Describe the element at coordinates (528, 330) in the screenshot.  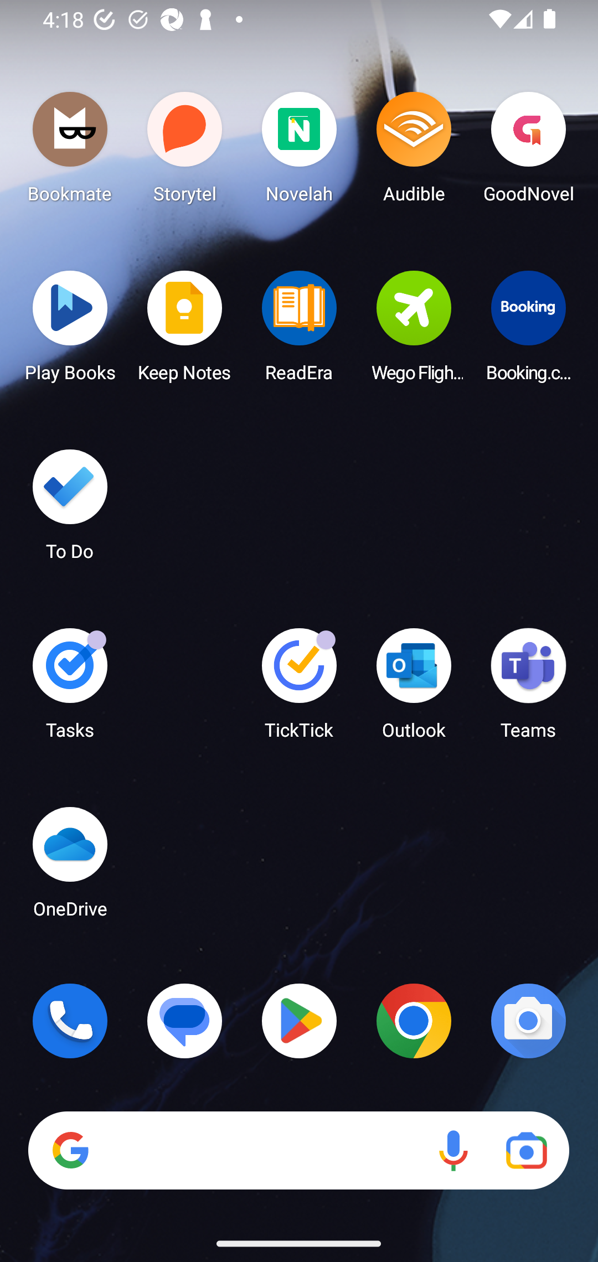
I see `Booking.com` at that location.